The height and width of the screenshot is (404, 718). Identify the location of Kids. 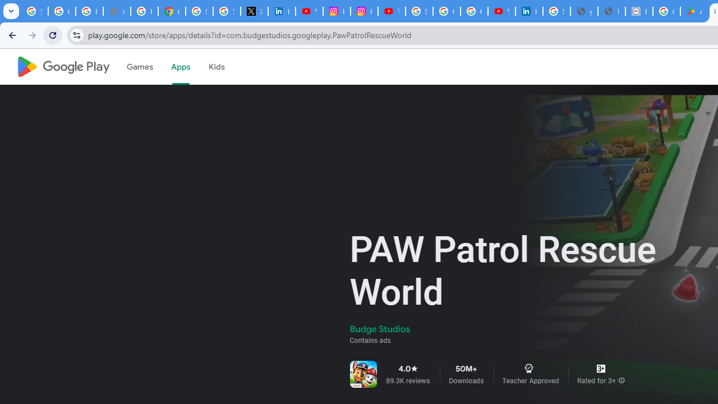
(217, 67).